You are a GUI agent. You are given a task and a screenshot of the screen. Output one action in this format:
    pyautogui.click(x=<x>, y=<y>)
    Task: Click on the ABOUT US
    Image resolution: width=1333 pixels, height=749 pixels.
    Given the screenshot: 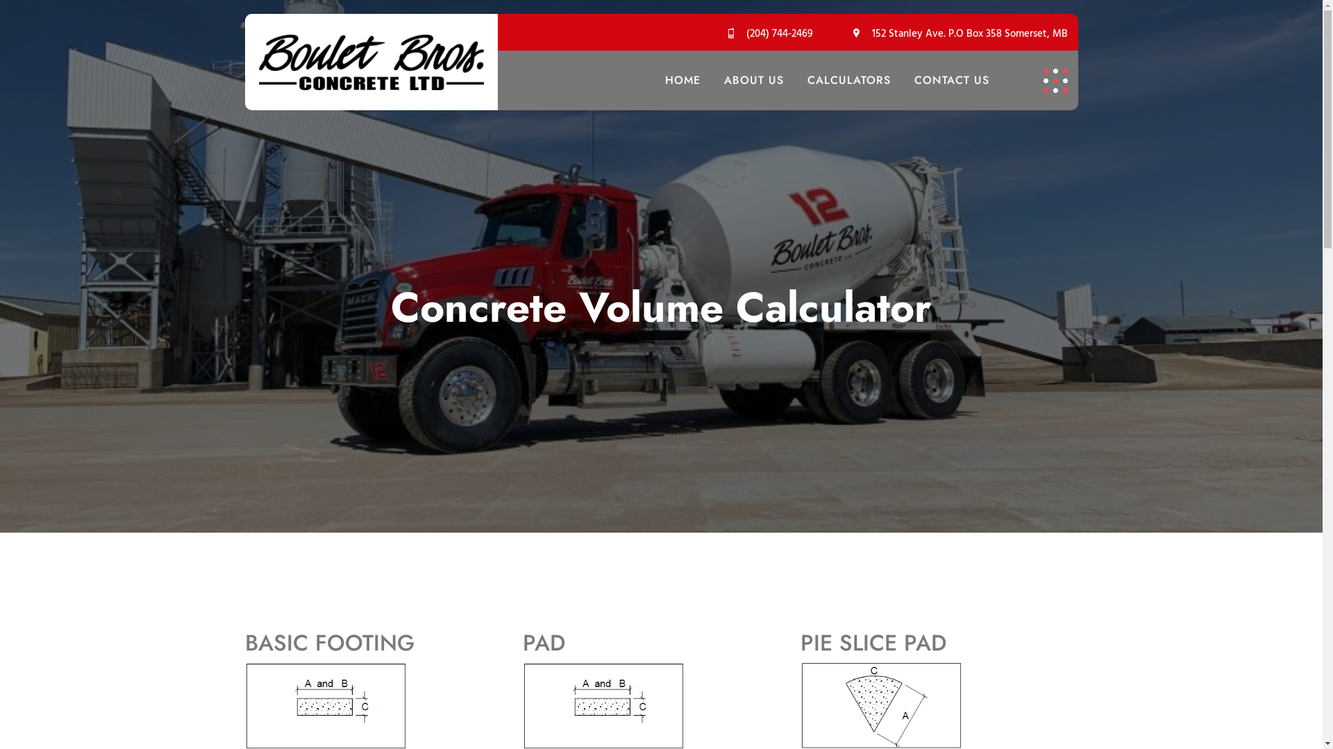 What is the action you would take?
    pyautogui.click(x=754, y=80)
    